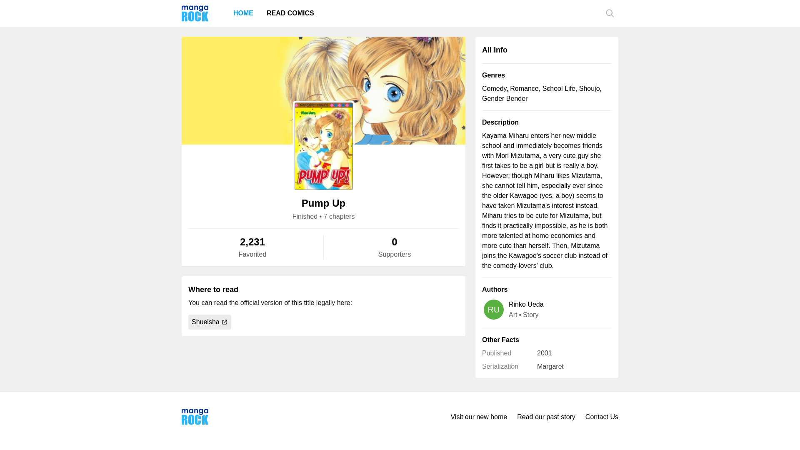 The height and width of the screenshot is (450, 800). I want to click on Shueisha, so click(209, 322).